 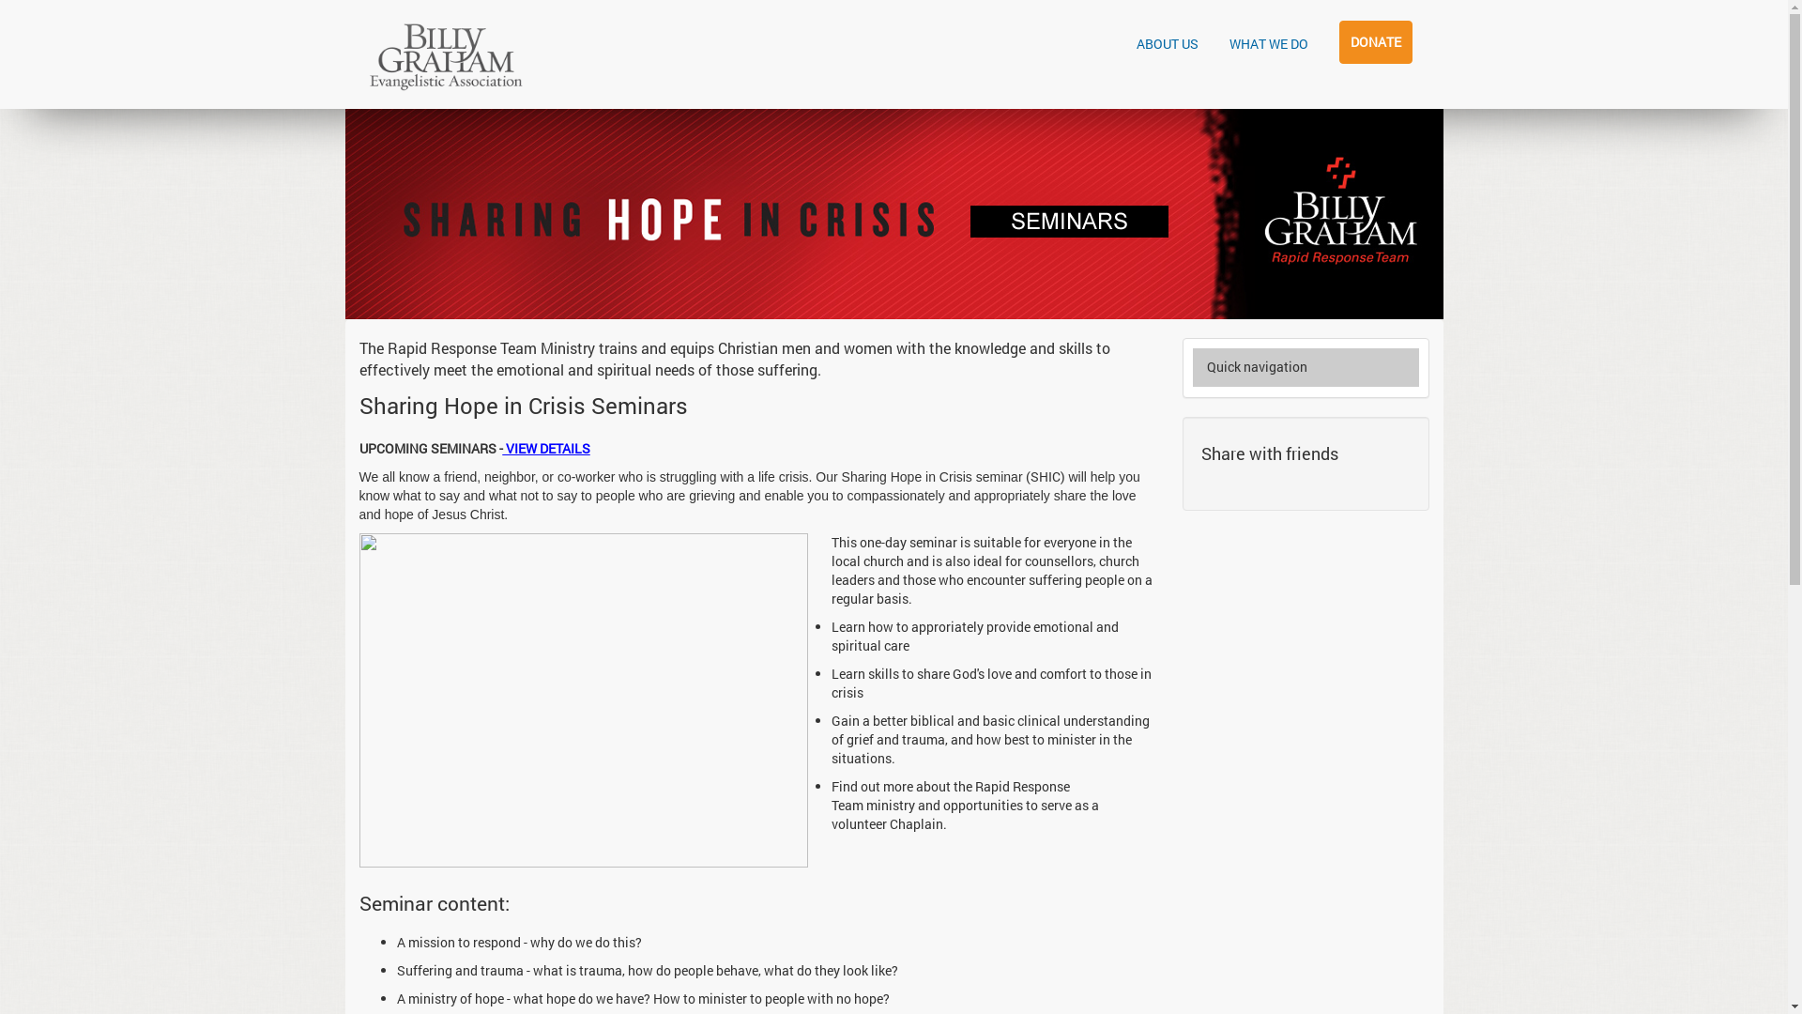 What do you see at coordinates (1168, 44) in the screenshot?
I see `ABOUT US` at bounding box center [1168, 44].